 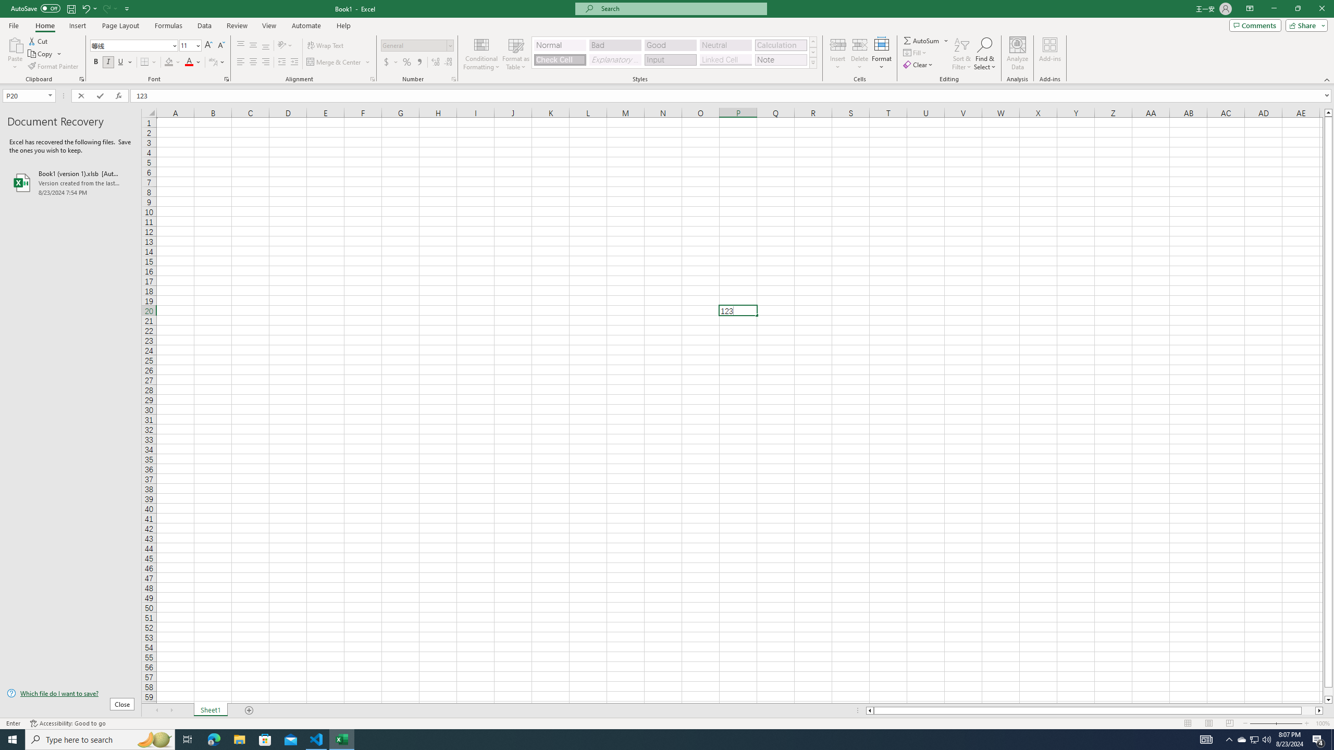 What do you see at coordinates (725, 59) in the screenshot?
I see `Linked Cell` at bounding box center [725, 59].